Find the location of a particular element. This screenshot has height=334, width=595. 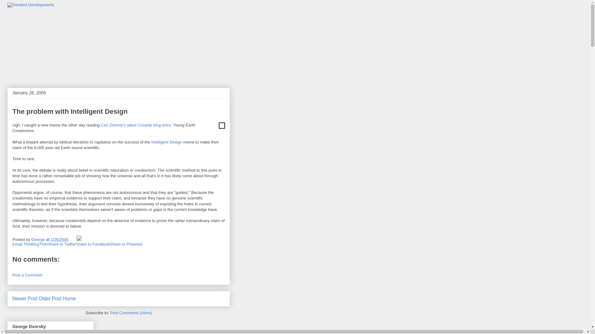

Share to Twitter is located at coordinates (62, 244).